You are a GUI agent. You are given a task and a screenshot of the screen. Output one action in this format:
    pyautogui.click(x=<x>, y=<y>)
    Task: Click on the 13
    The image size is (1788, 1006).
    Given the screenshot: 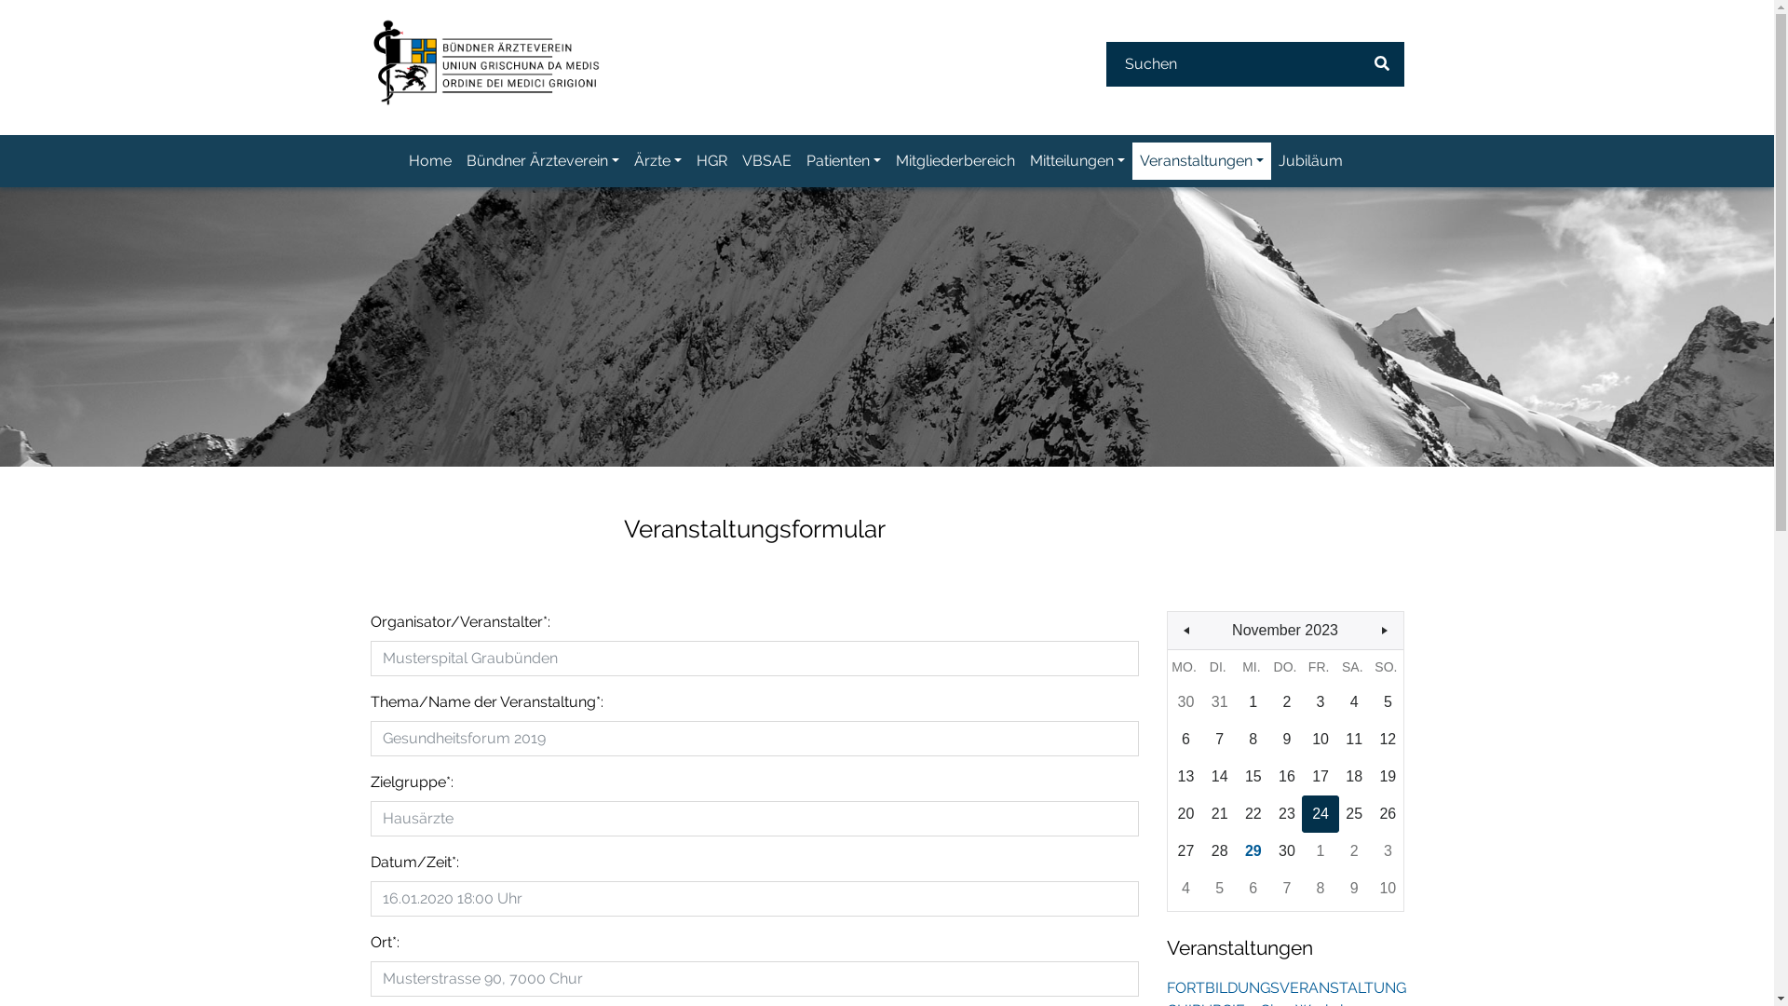 What is the action you would take?
    pyautogui.click(x=1186, y=777)
    